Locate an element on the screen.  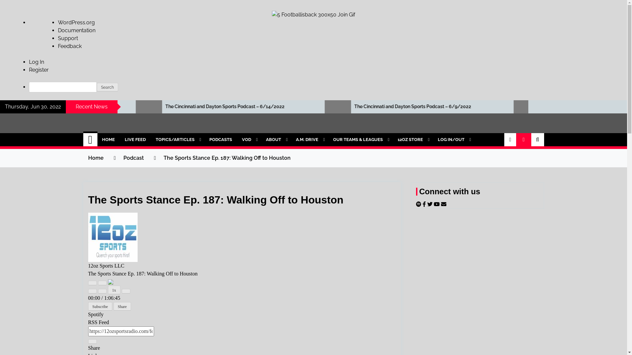
12oz Sports Network on Facebook is located at coordinates (425, 204).